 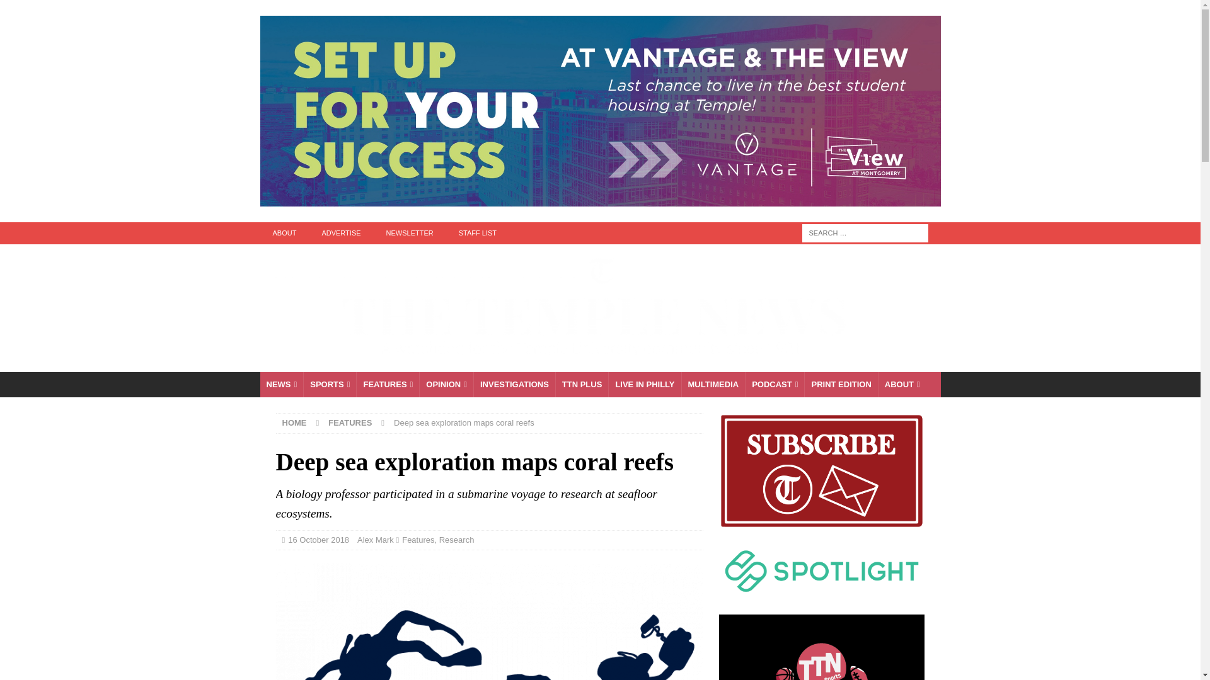 I want to click on Artboard 1, so click(x=489, y=621).